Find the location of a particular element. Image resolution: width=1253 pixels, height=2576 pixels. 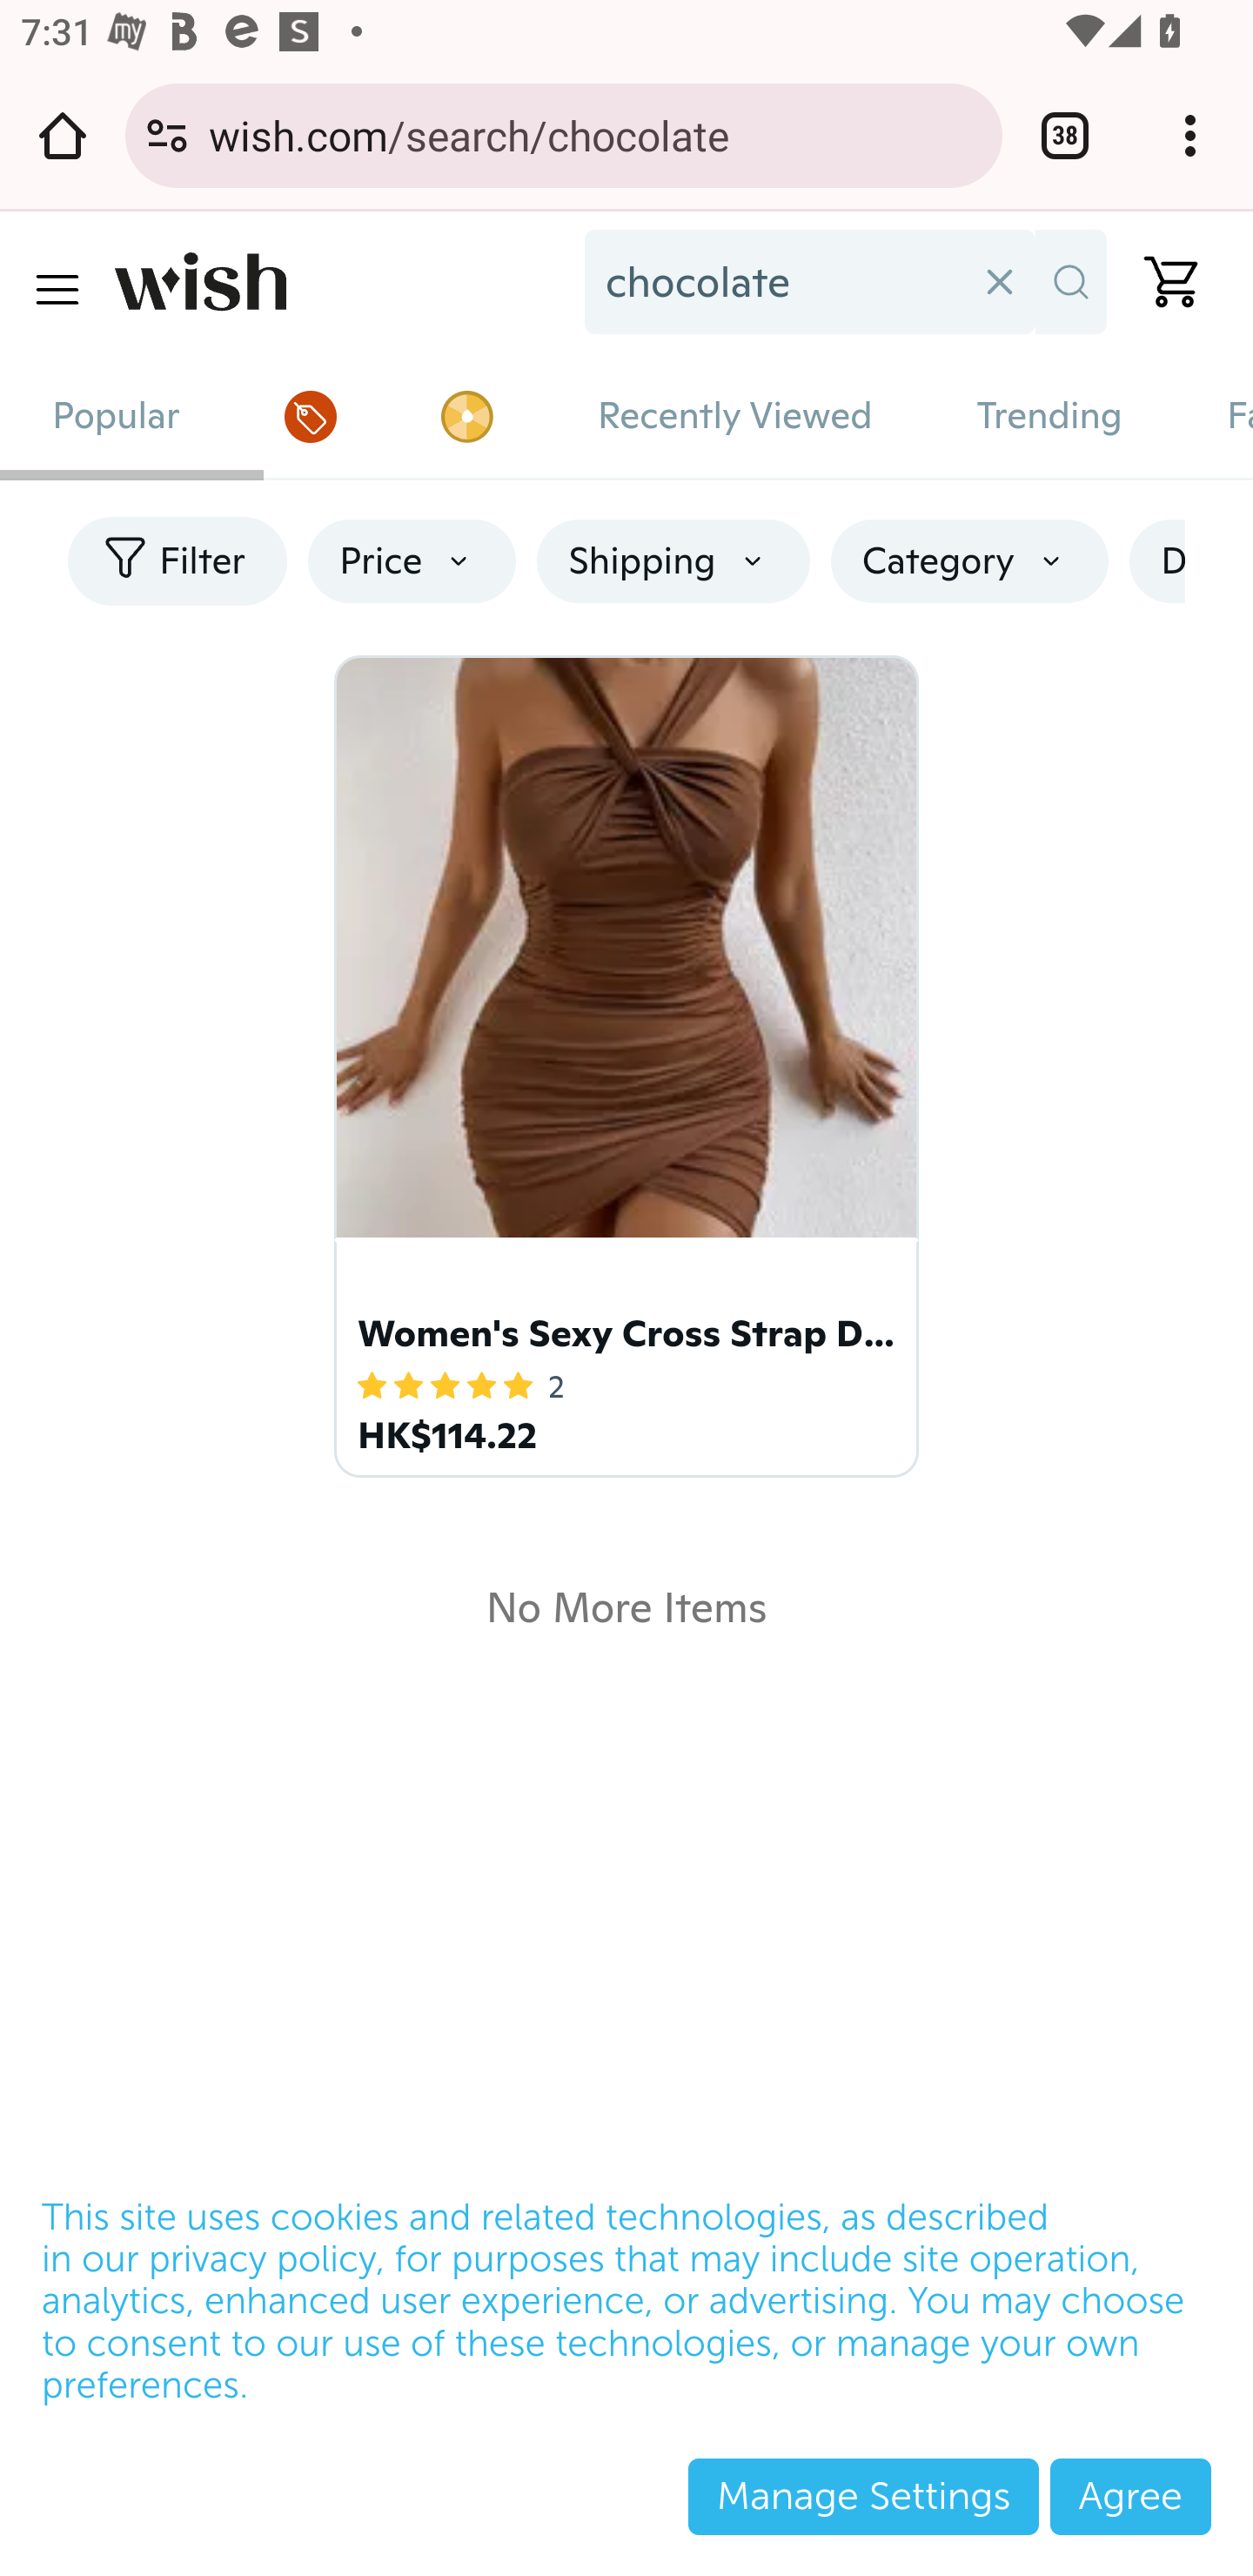

Agree is located at coordinates (1130, 2496).